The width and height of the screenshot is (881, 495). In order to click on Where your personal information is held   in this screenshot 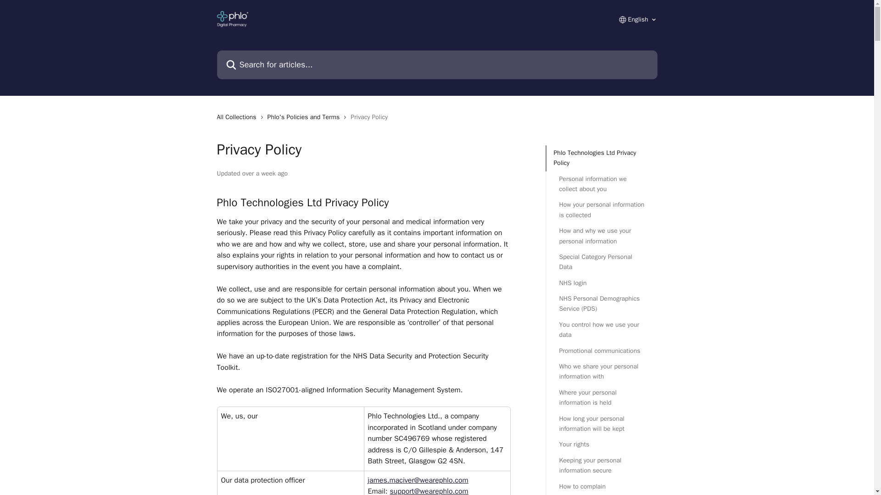, I will do `click(601, 398)`.